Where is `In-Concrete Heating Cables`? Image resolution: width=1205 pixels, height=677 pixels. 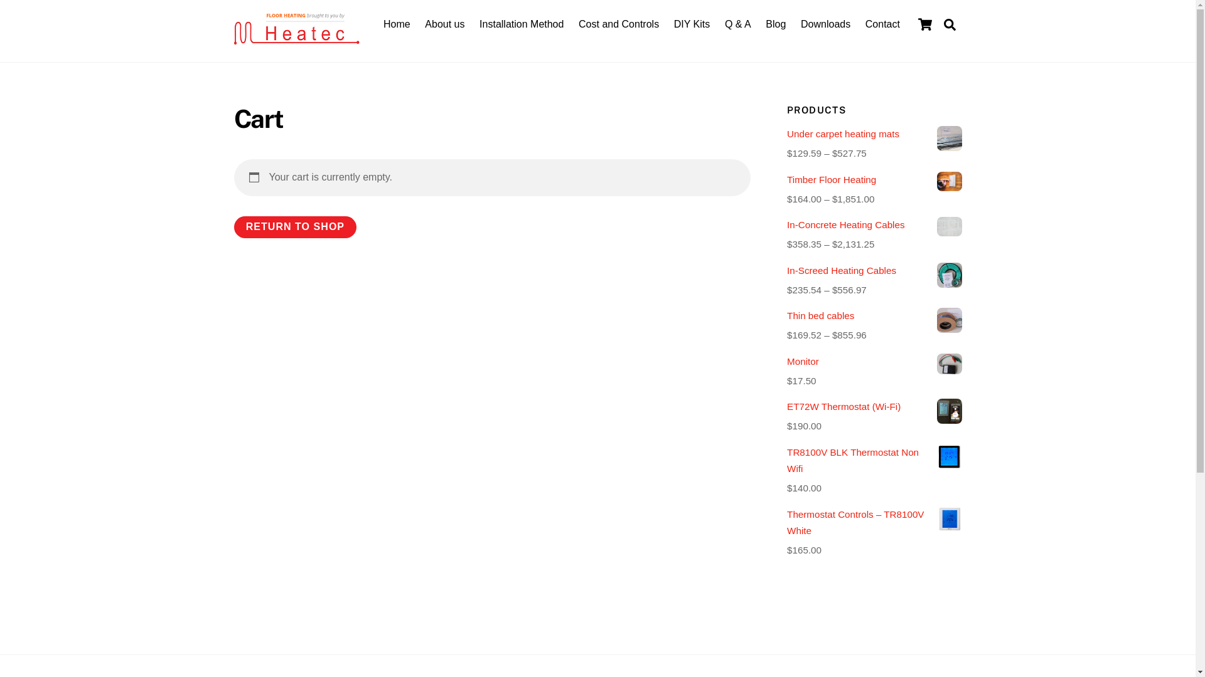 In-Concrete Heating Cables is located at coordinates (874, 225).